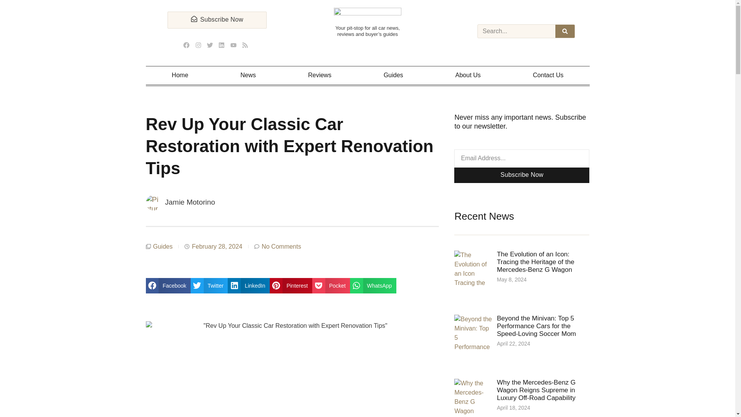  What do you see at coordinates (162, 246) in the screenshot?
I see `Guides` at bounding box center [162, 246].